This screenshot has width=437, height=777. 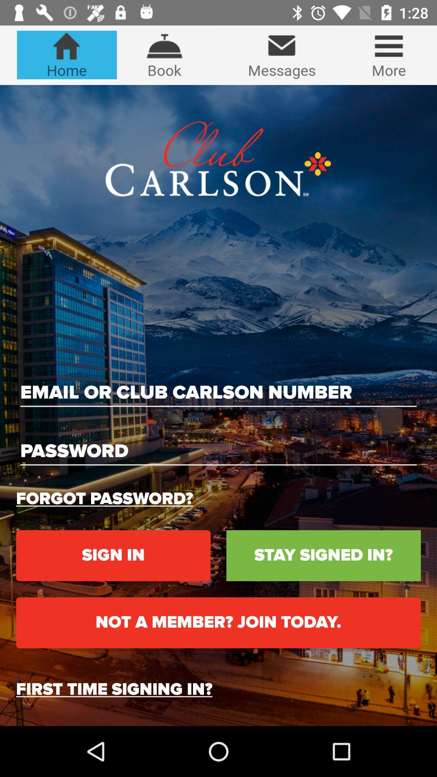 I want to click on for password, so click(x=218, y=451).